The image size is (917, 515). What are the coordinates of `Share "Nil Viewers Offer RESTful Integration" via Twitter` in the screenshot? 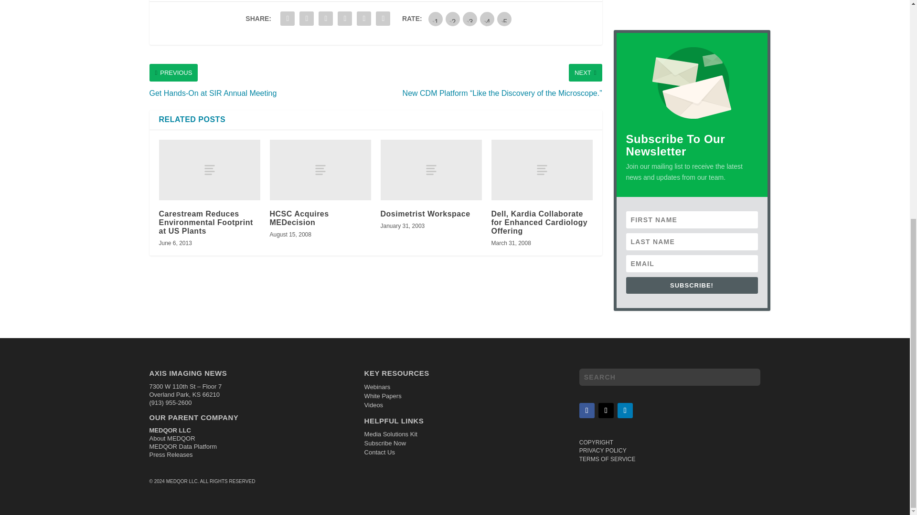 It's located at (307, 19).